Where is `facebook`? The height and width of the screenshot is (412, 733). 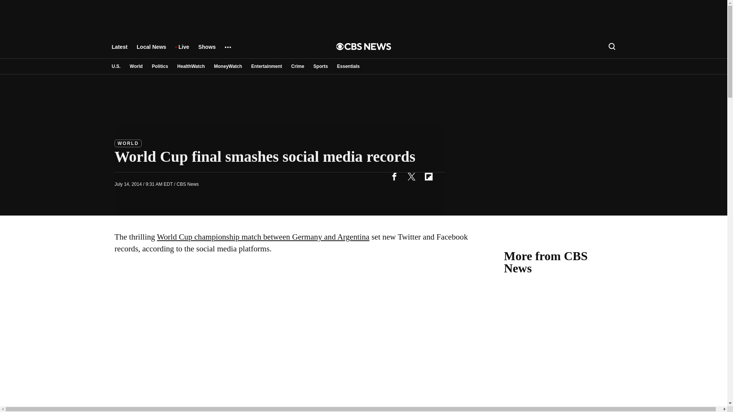
facebook is located at coordinates (394, 176).